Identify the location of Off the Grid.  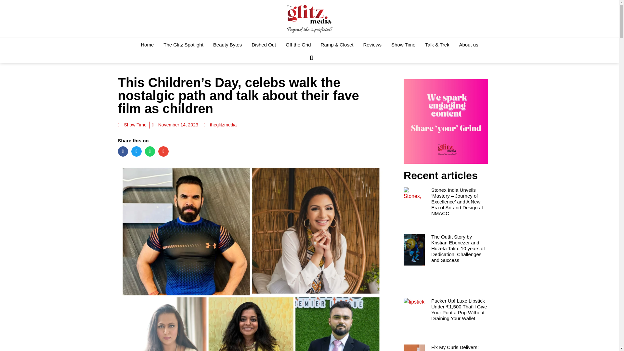
(298, 45).